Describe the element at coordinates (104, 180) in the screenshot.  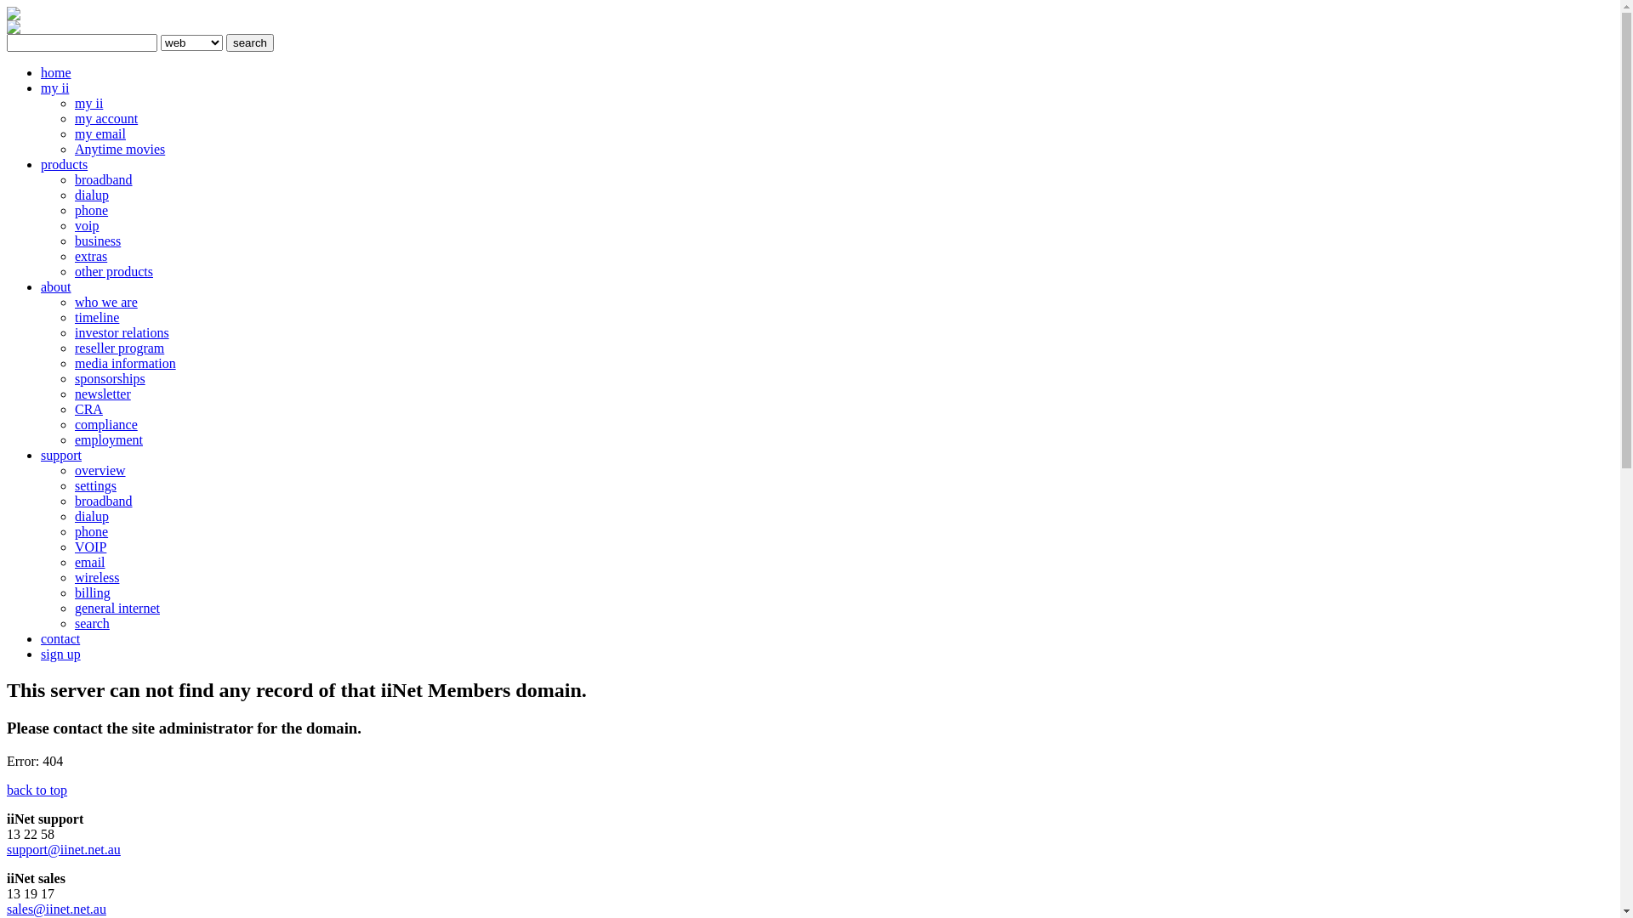
I see `broadband` at that location.